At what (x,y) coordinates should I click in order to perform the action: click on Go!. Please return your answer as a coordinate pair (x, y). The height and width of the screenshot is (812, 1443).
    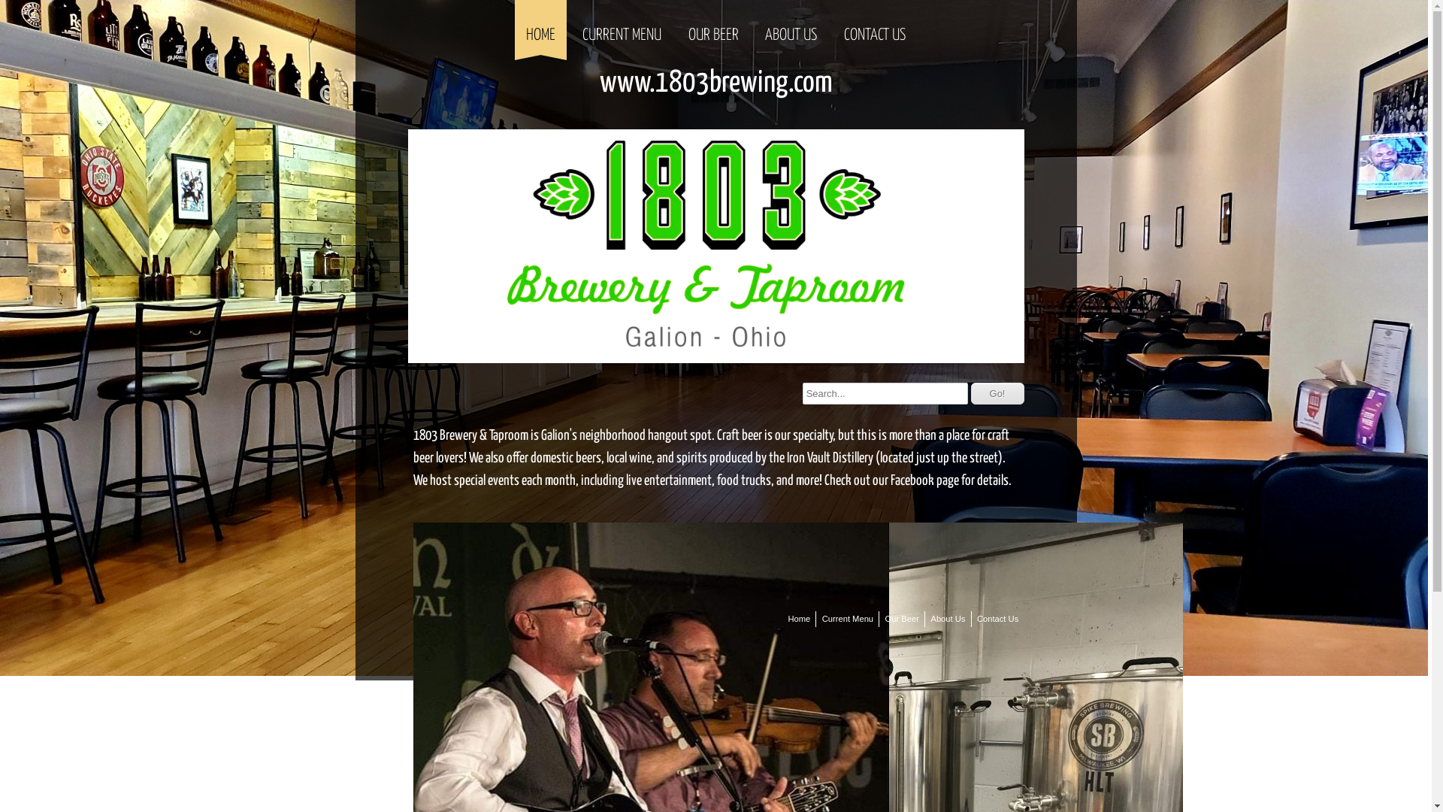
    Looking at the image, I should click on (998, 393).